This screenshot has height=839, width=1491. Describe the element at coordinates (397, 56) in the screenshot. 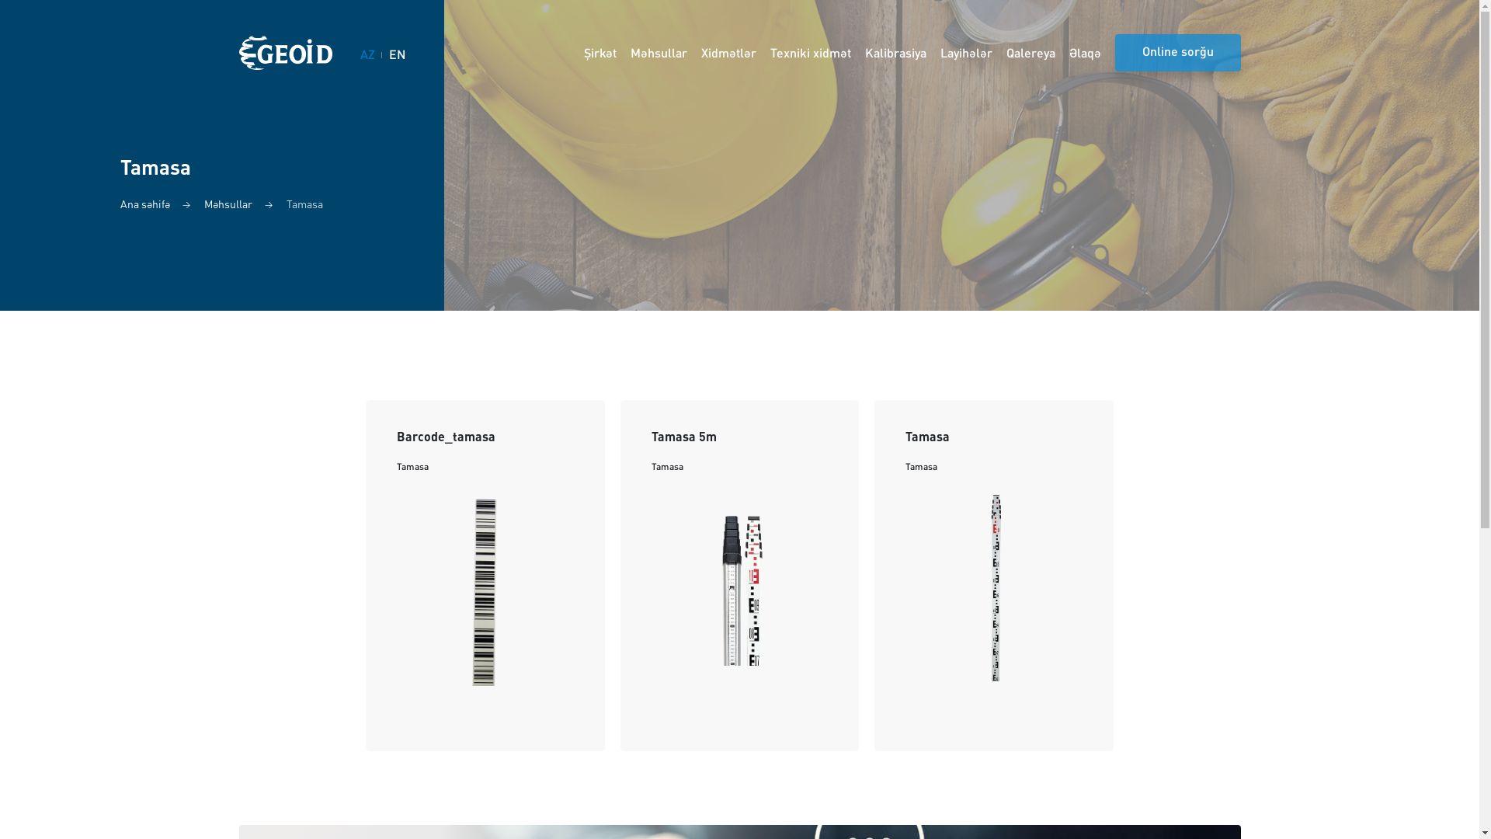

I see `EN` at that location.